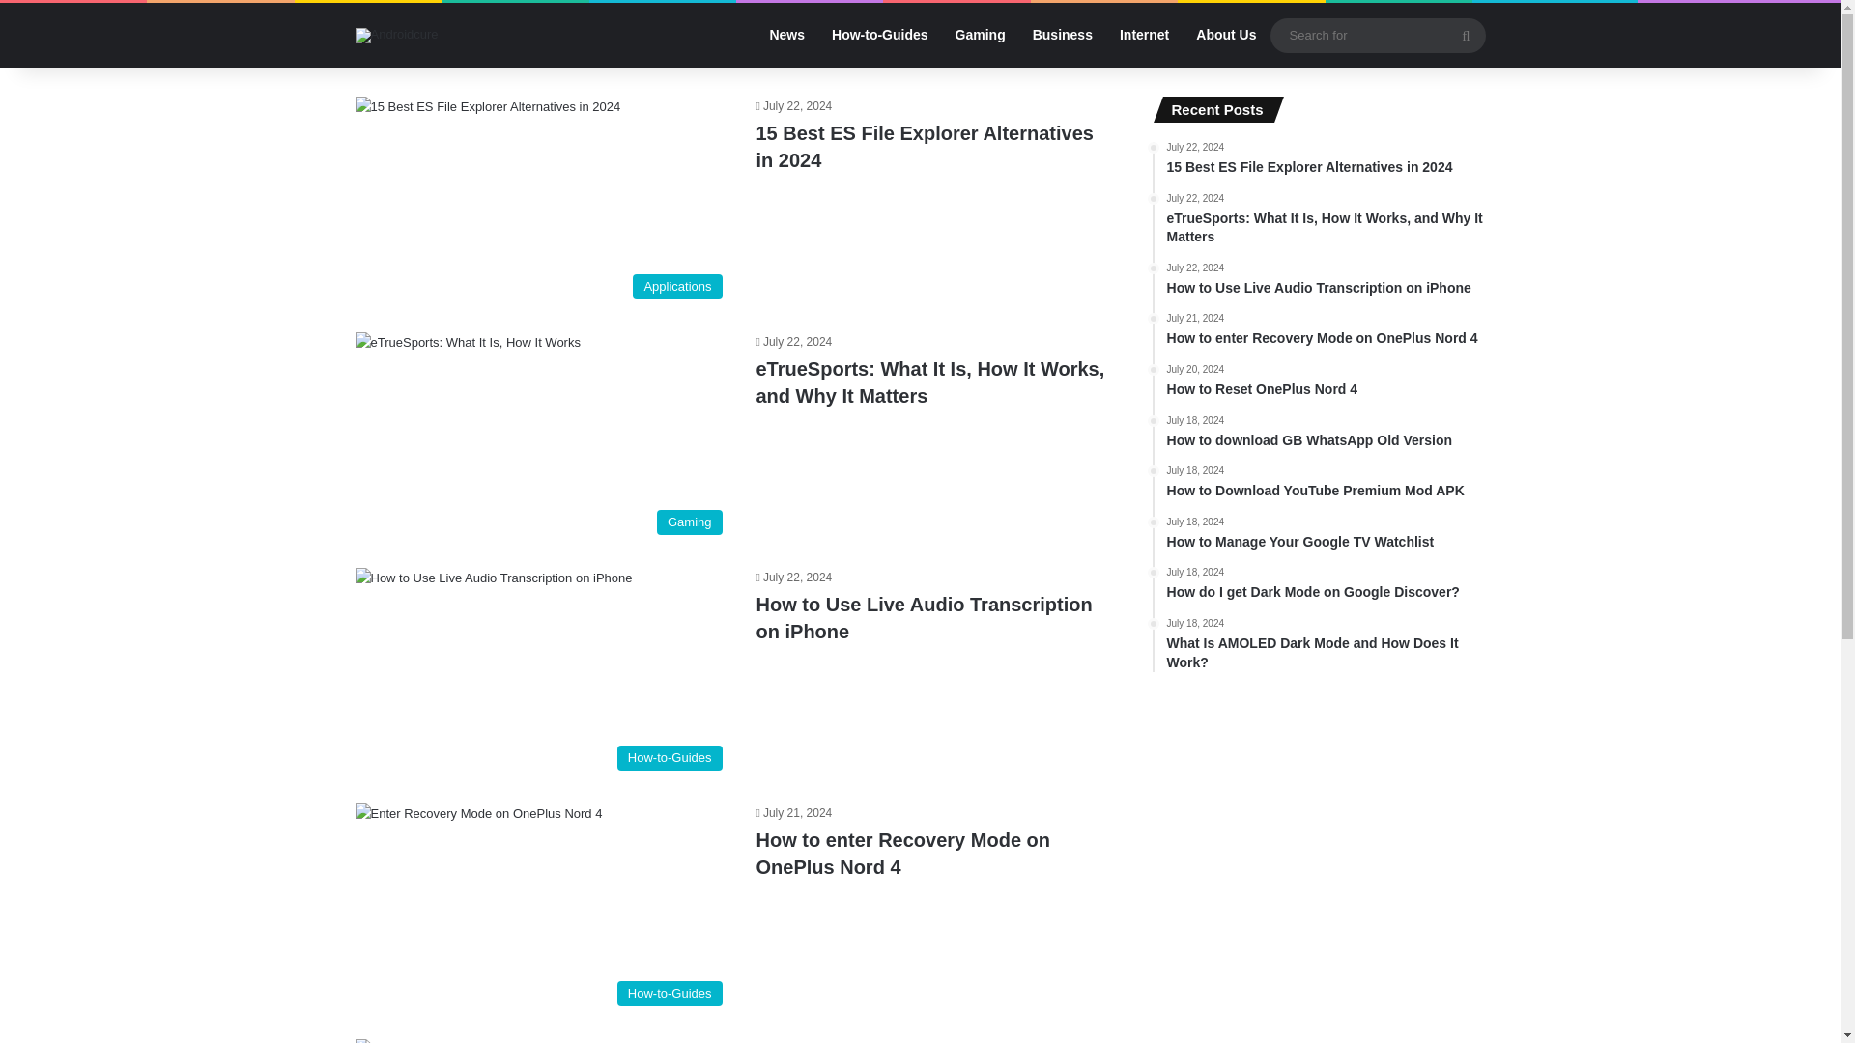 Image resolution: width=1855 pixels, height=1043 pixels. What do you see at coordinates (544, 438) in the screenshot?
I see `Gaming` at bounding box center [544, 438].